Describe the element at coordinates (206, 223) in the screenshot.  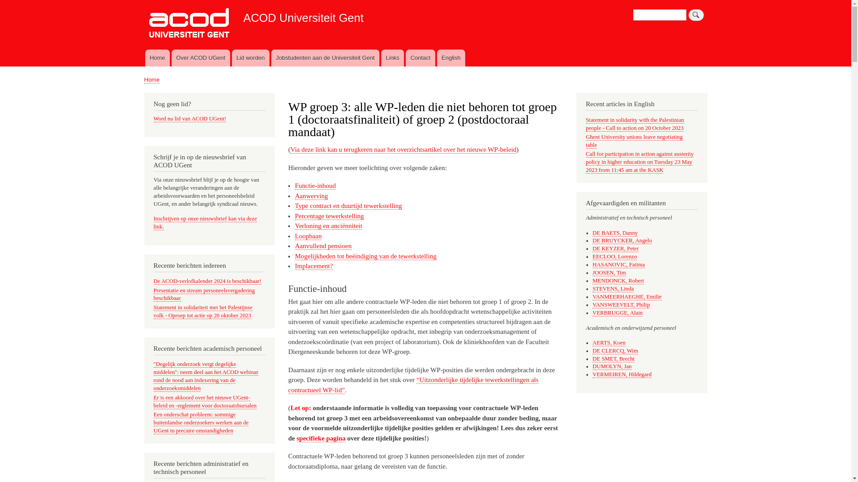
I see `Inschrijven op onze nieuwsbrief kan via deze link.` at that location.